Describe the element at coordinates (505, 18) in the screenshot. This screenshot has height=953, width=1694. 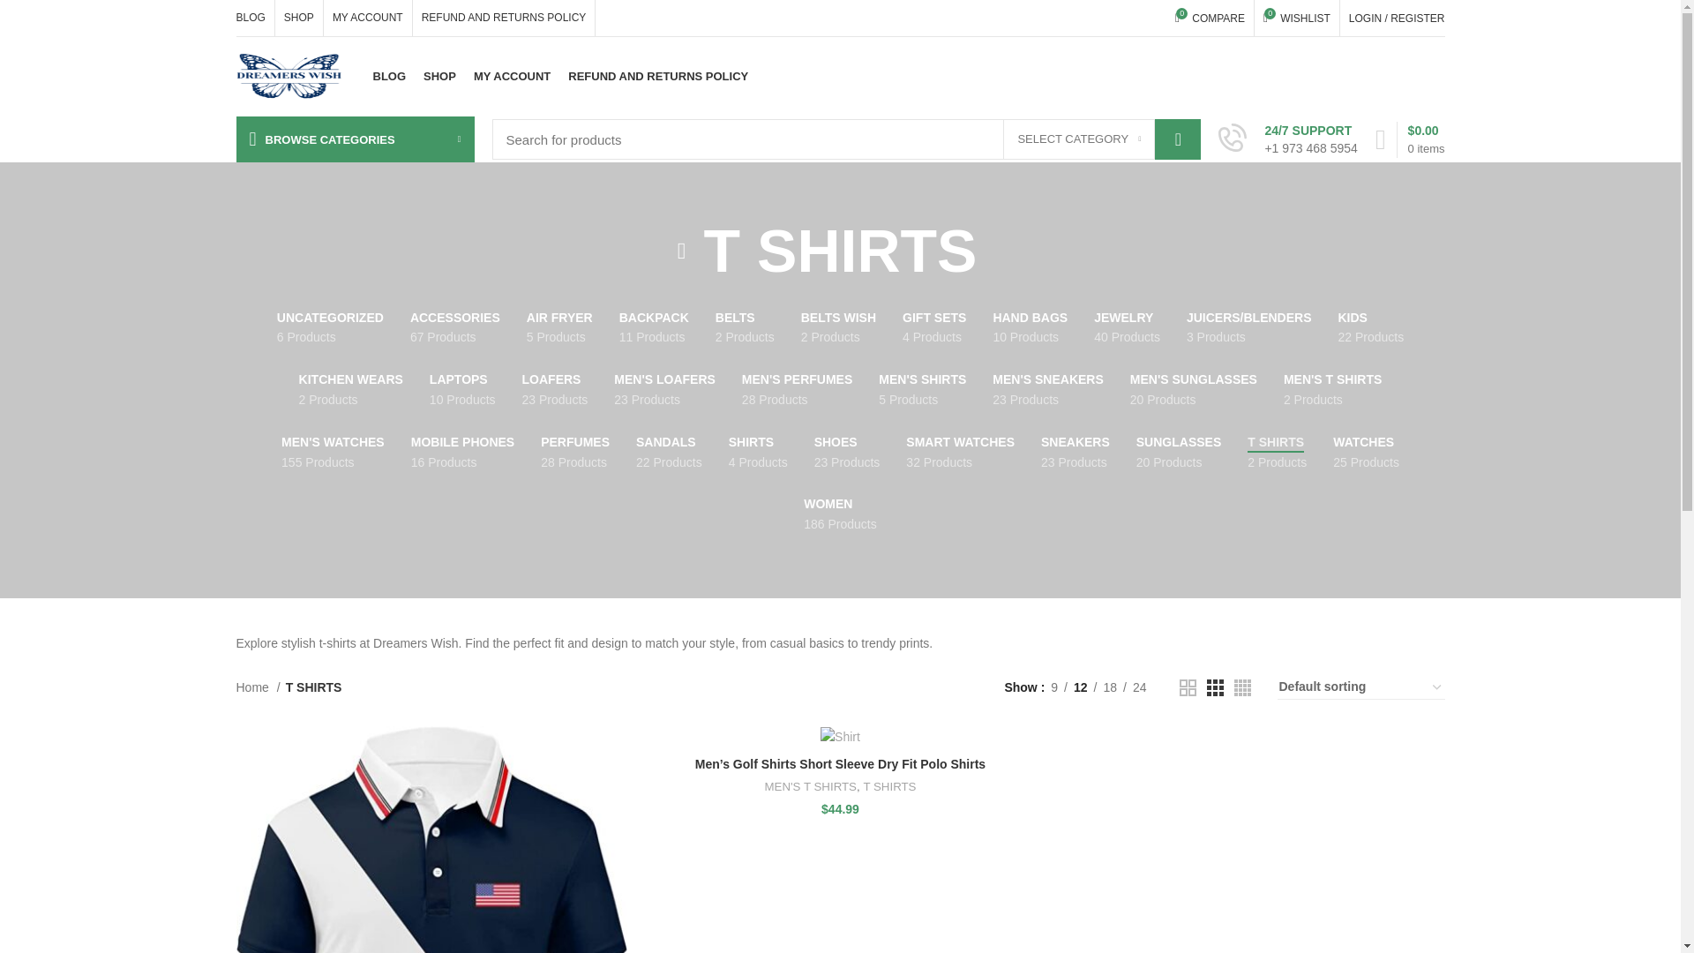
I see `MY ACCOUNT` at that location.